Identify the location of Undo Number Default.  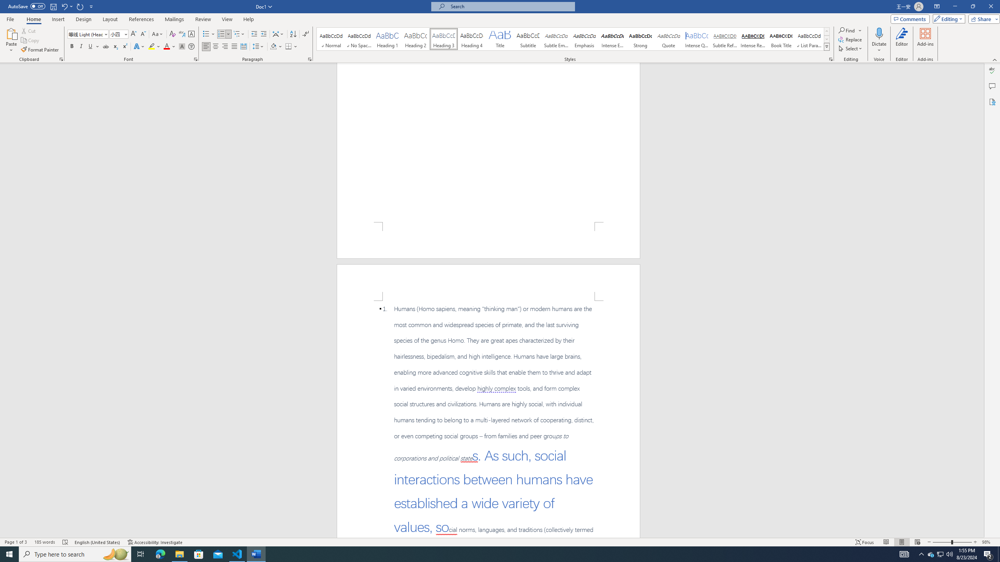
(66, 6).